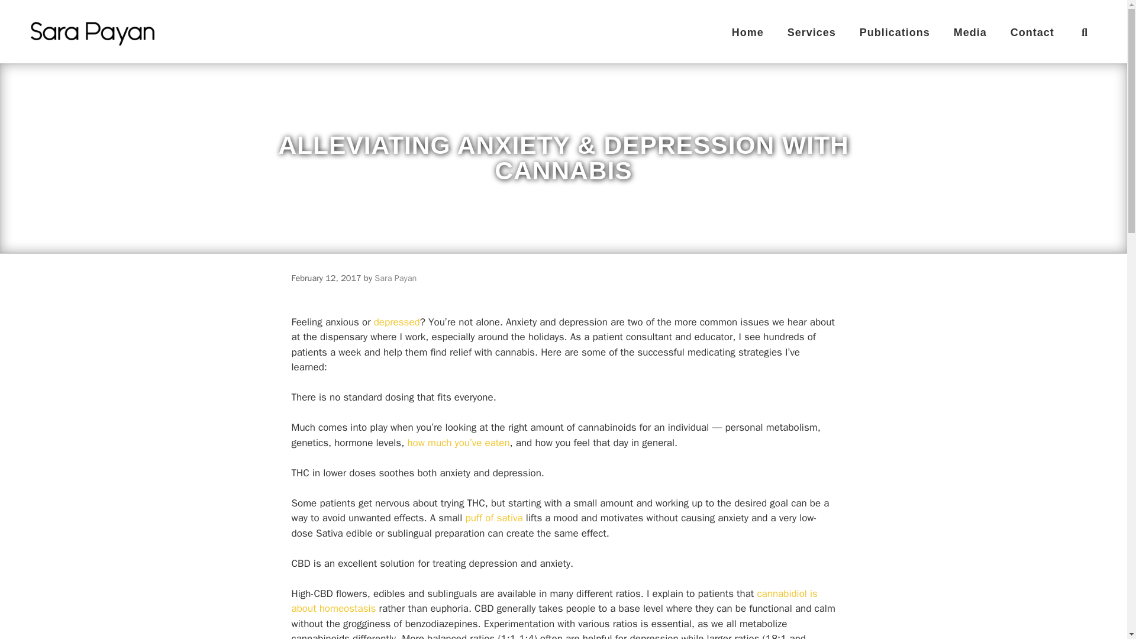 The width and height of the screenshot is (1136, 639). Describe the element at coordinates (970, 32) in the screenshot. I see `Media` at that location.